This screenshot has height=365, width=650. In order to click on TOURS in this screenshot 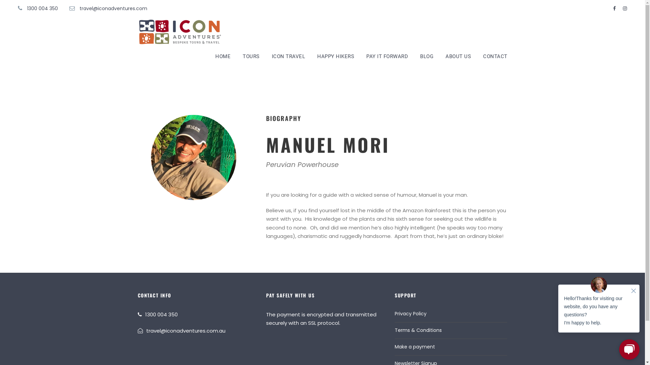, I will do `click(251, 60)`.